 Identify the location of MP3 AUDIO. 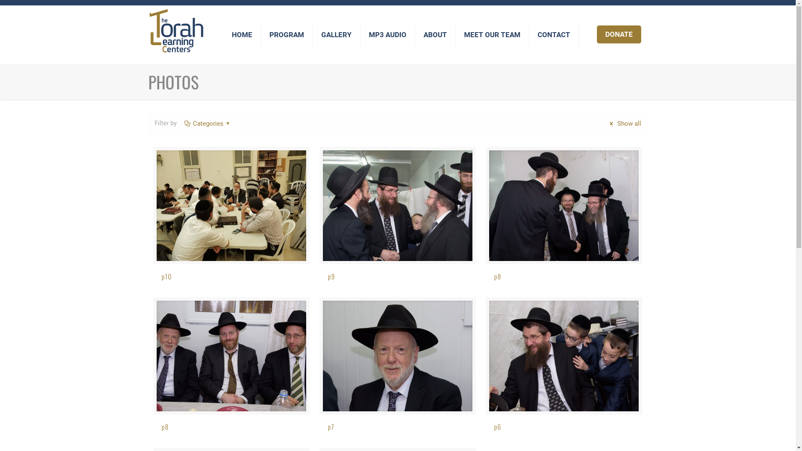
(388, 35).